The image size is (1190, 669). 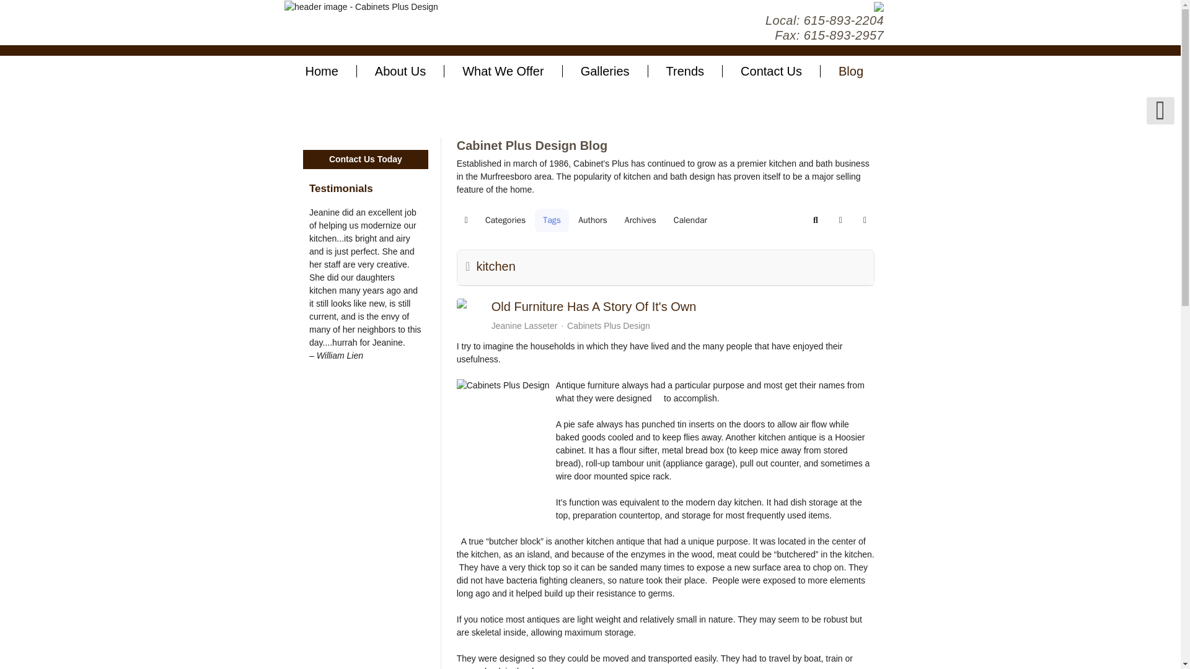 I want to click on Galleries, so click(x=606, y=71).